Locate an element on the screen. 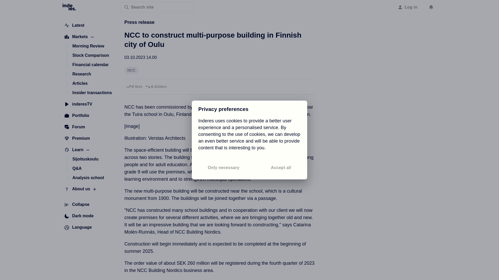 Image resolution: width=499 pixels, height=280 pixels. Dark mode is located at coordinates (79, 216).